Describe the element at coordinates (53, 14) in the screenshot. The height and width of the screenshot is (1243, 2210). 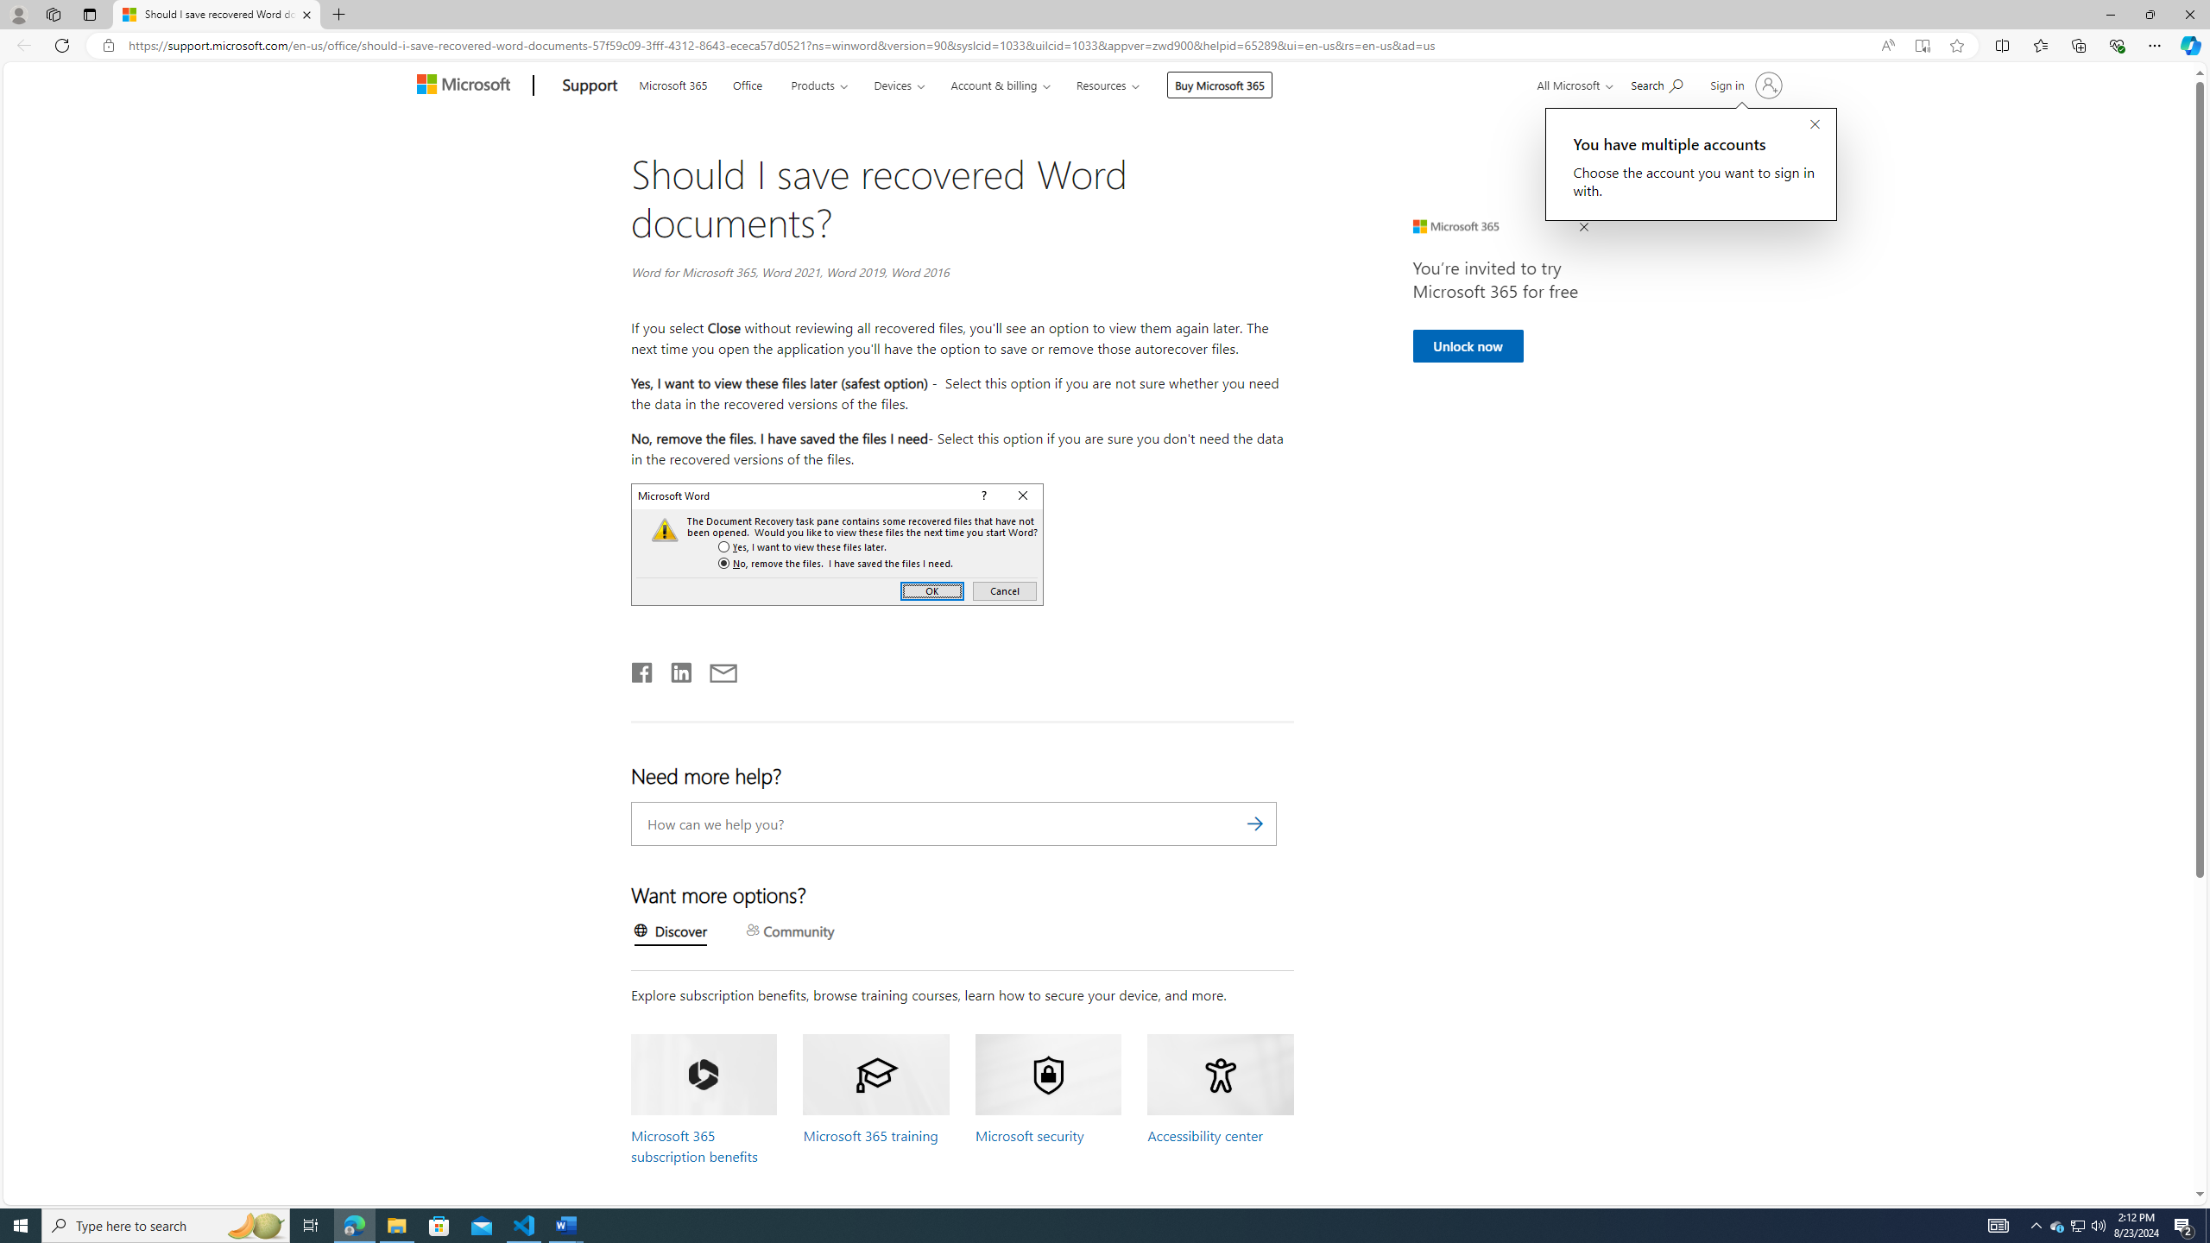
I see `Workspaces` at that location.